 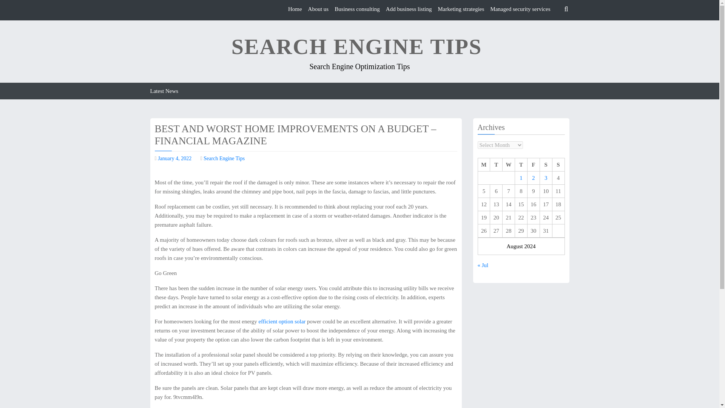 I want to click on Monday, so click(x=484, y=165).